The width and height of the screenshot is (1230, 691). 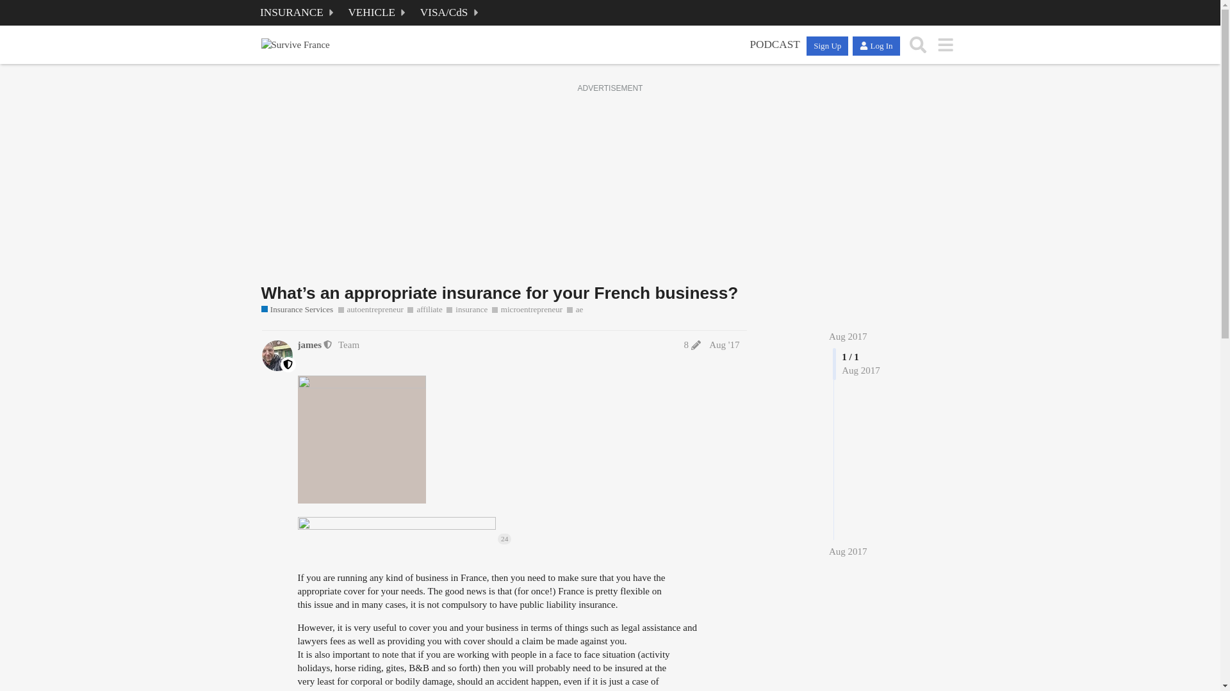 I want to click on Team, so click(x=348, y=344).